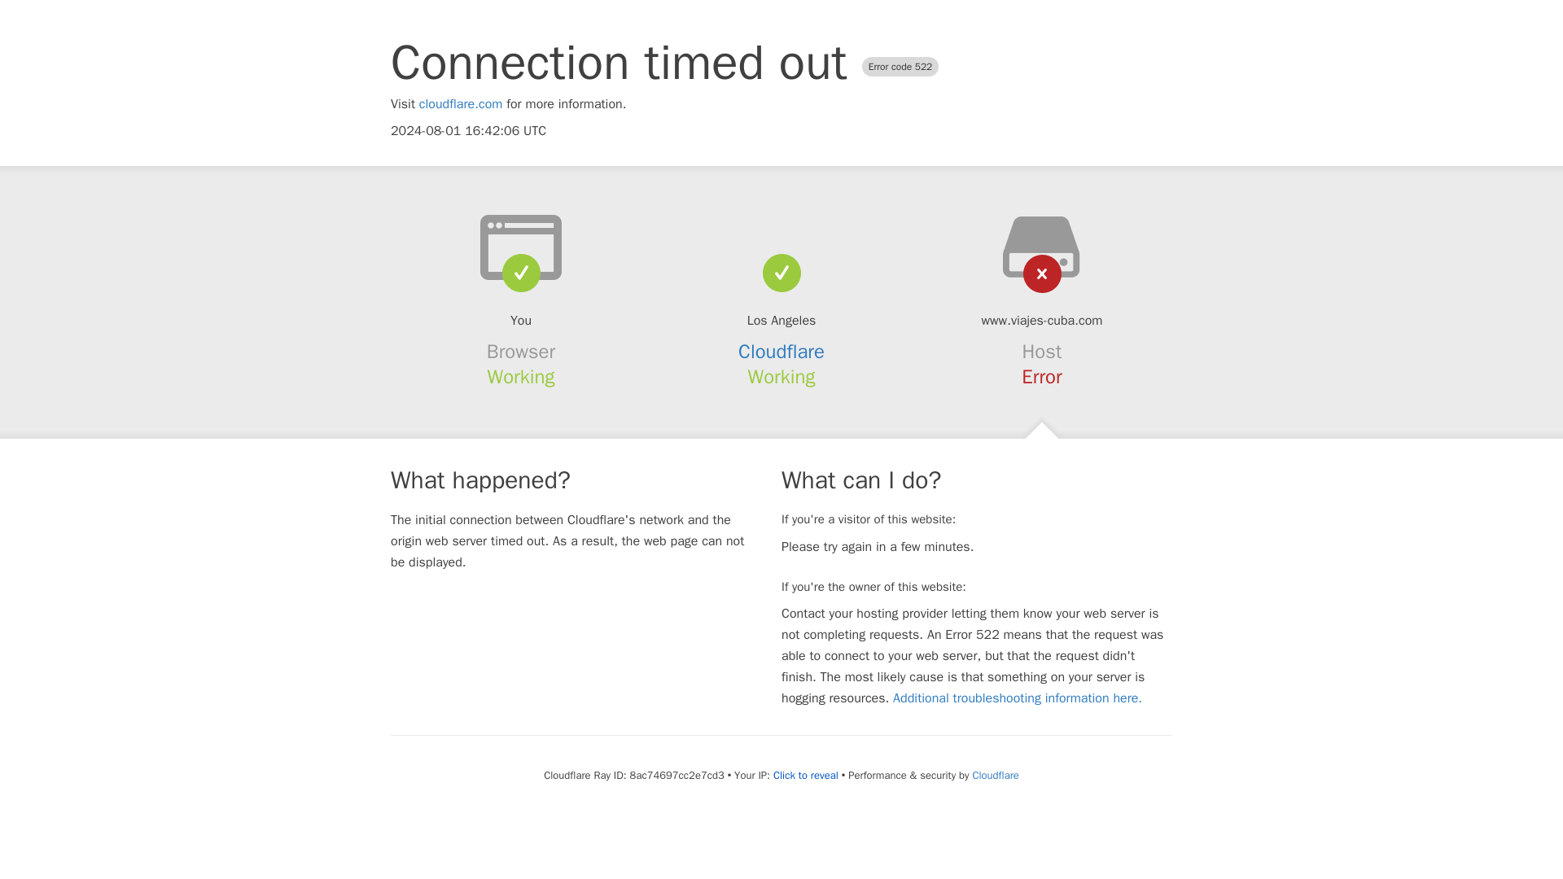 The height and width of the screenshot is (879, 1563). Describe the element at coordinates (995, 775) in the screenshot. I see `Cloudflare` at that location.